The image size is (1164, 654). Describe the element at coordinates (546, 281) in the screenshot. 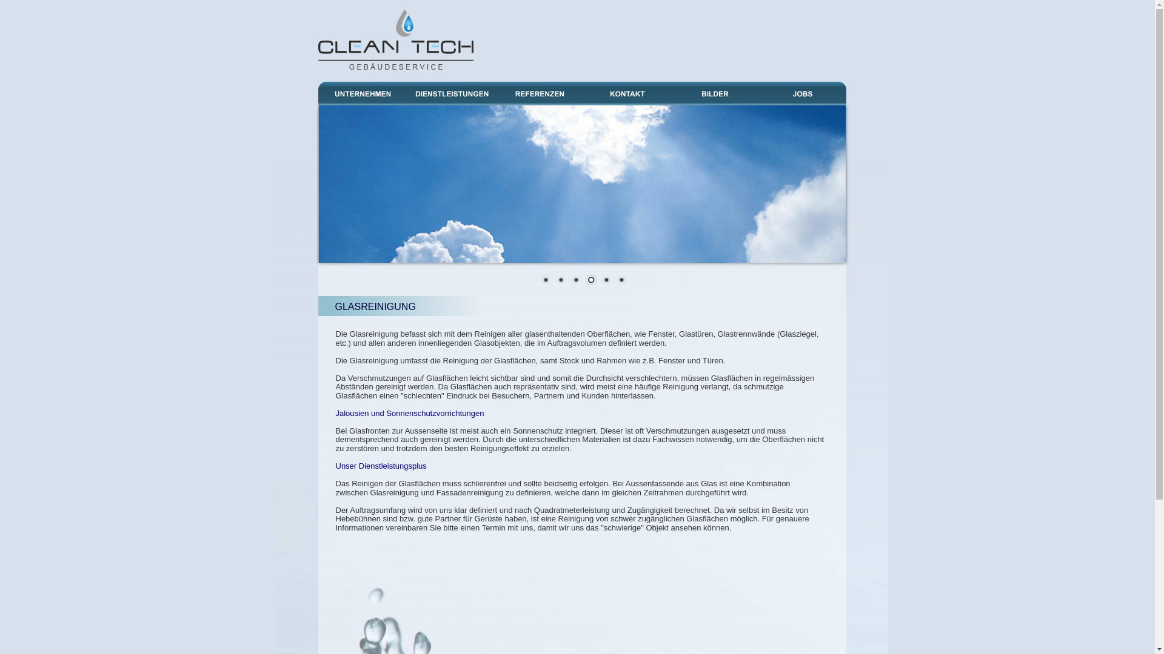

I see `1` at that location.